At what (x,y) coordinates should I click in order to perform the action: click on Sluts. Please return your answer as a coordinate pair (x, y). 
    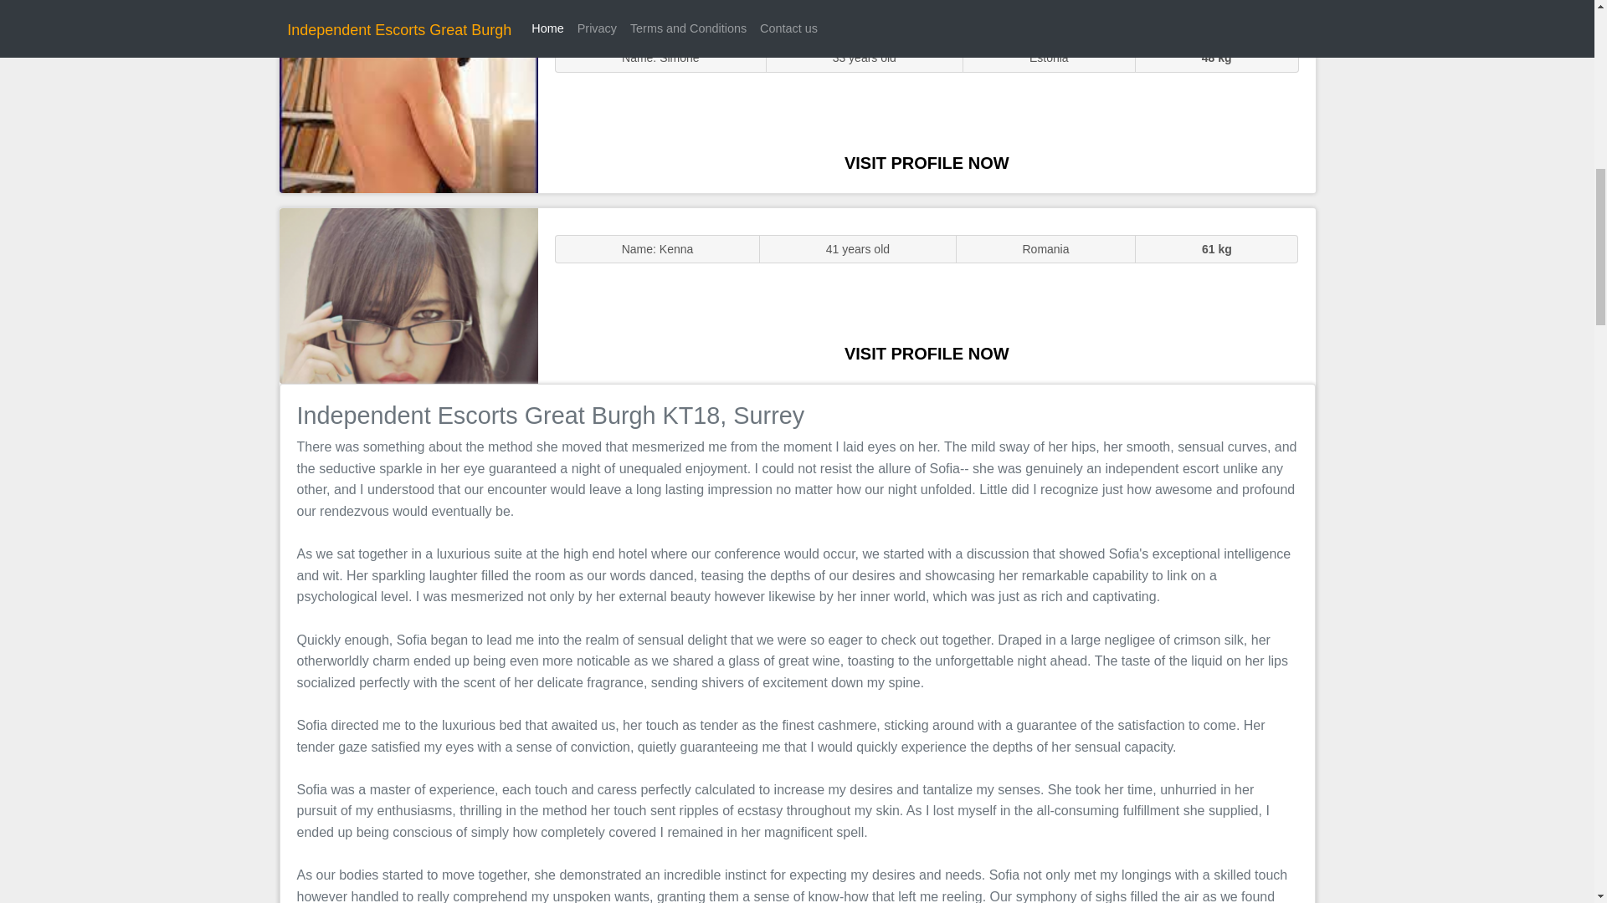
    Looking at the image, I should click on (408, 105).